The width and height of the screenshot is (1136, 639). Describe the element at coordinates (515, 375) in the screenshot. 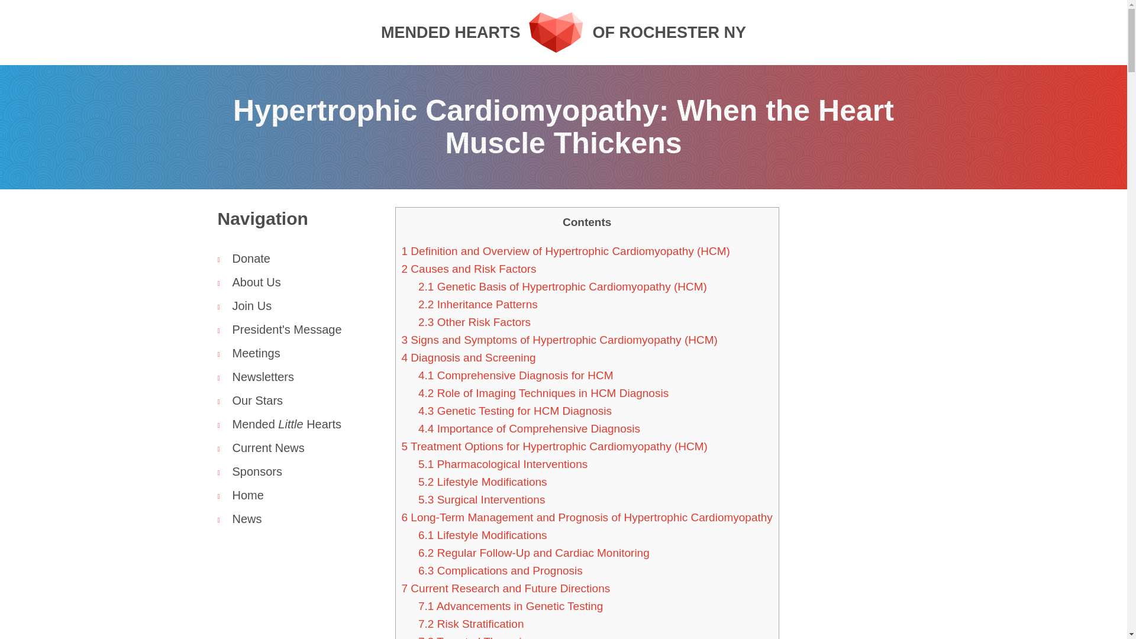

I see `5.1 Pharmacological Interventions` at that location.